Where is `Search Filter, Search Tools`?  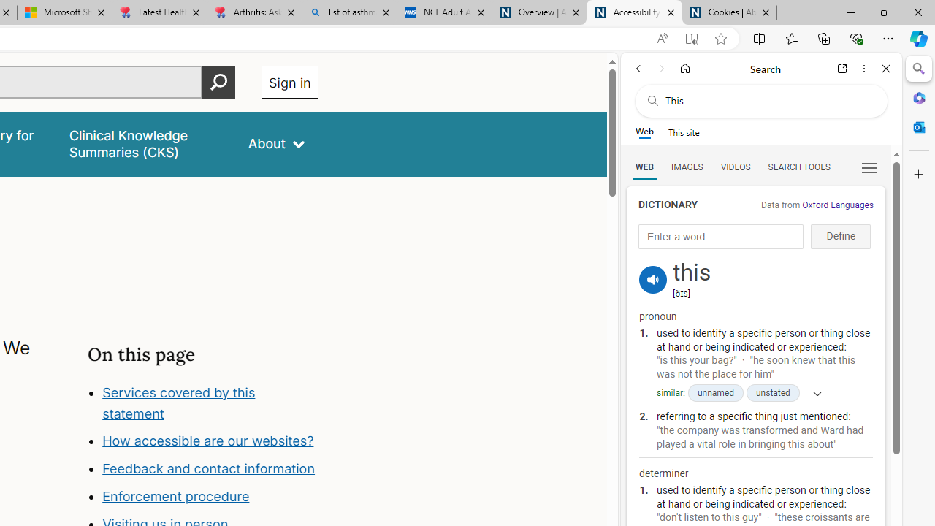 Search Filter, Search Tools is located at coordinates (798, 167).